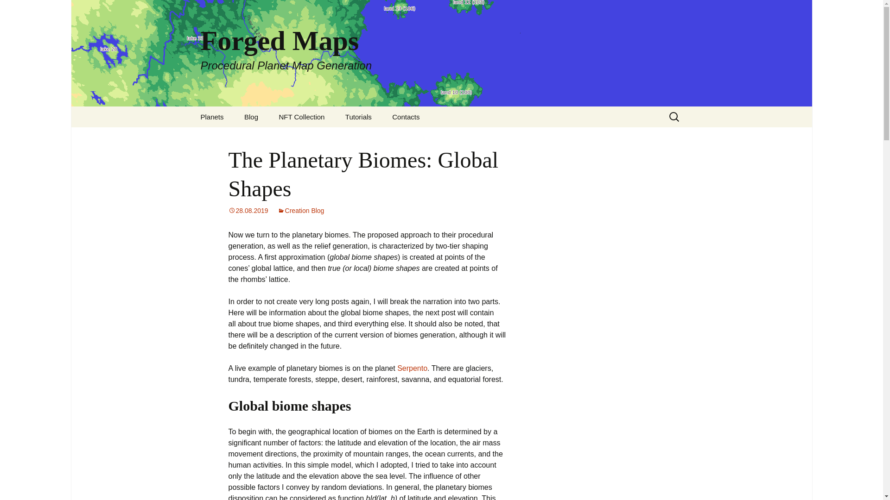 The width and height of the screenshot is (890, 500). I want to click on Blog, so click(301, 211).